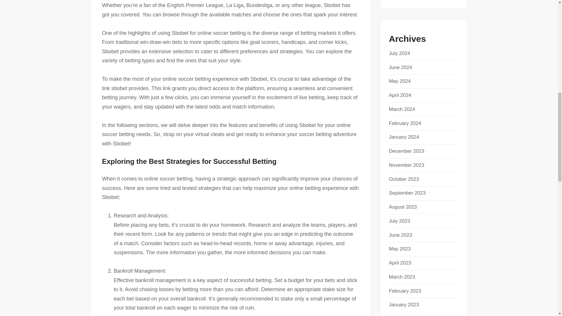 Image resolution: width=562 pixels, height=316 pixels. I want to click on March 2024, so click(402, 109).